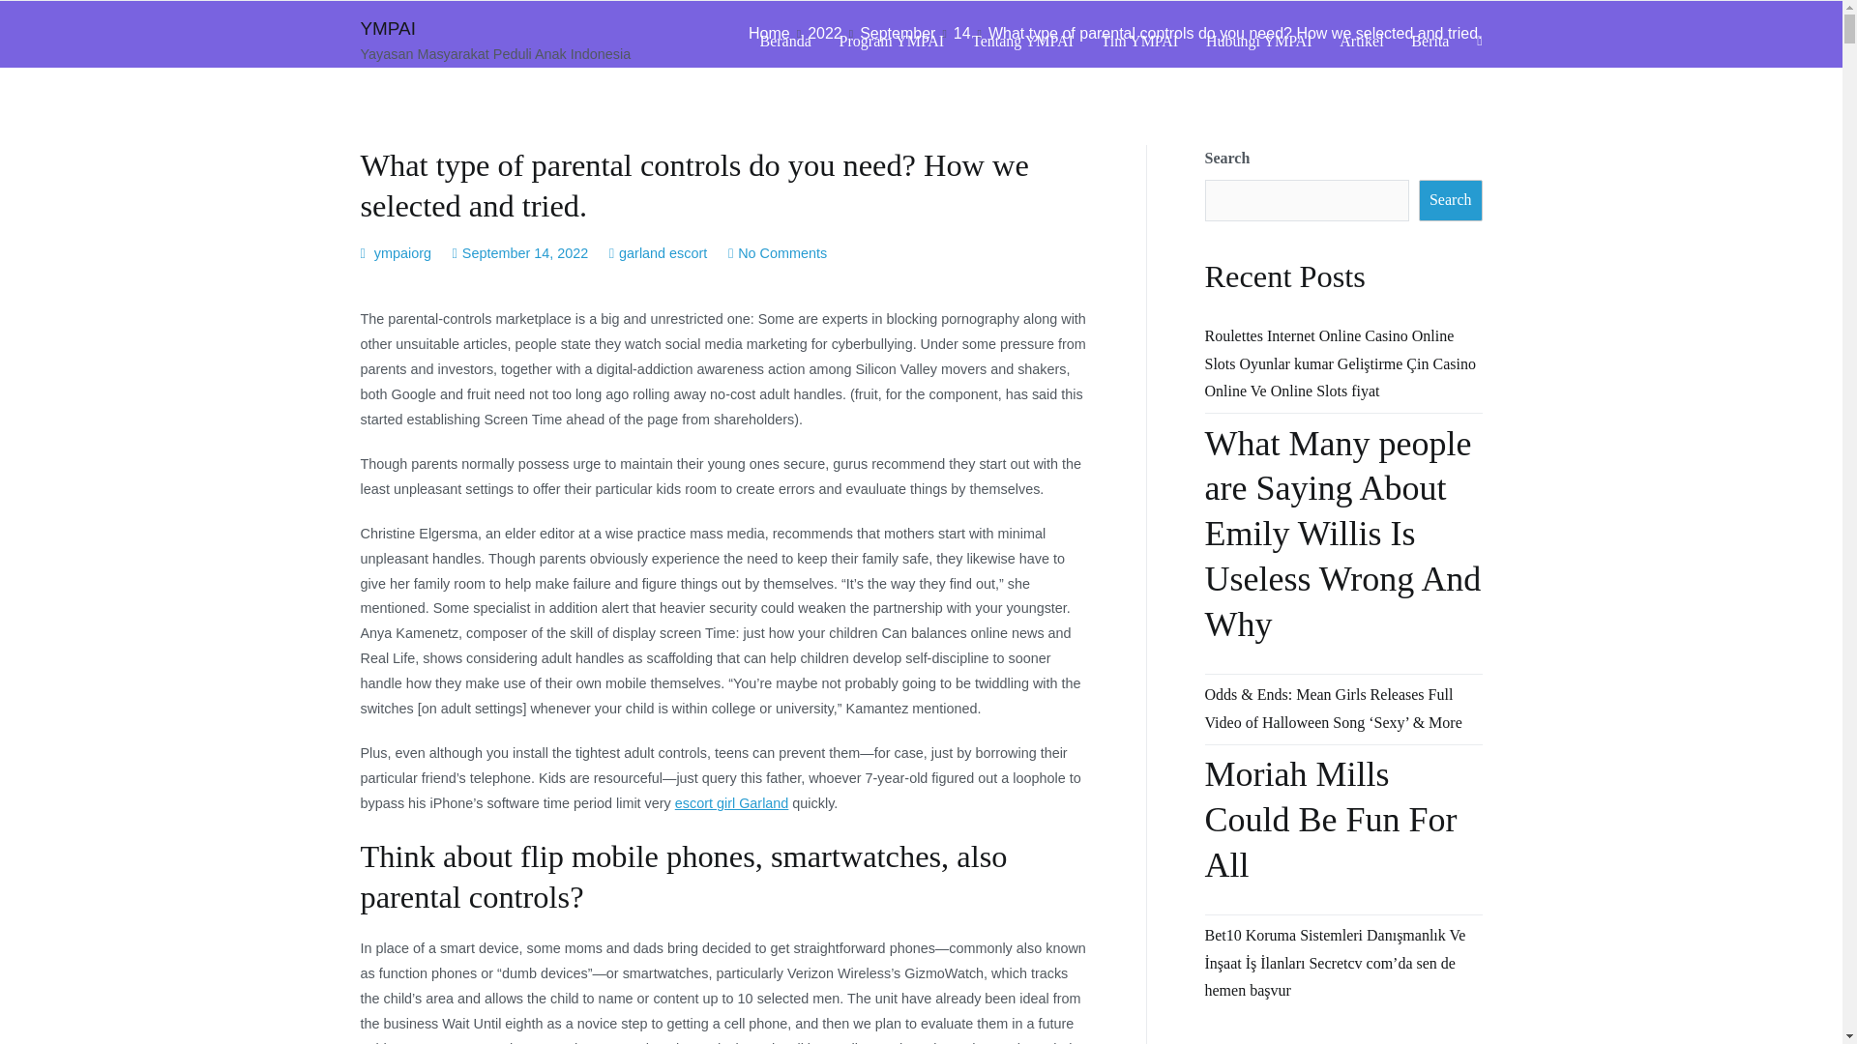  What do you see at coordinates (663, 253) in the screenshot?
I see `garland escort` at bounding box center [663, 253].